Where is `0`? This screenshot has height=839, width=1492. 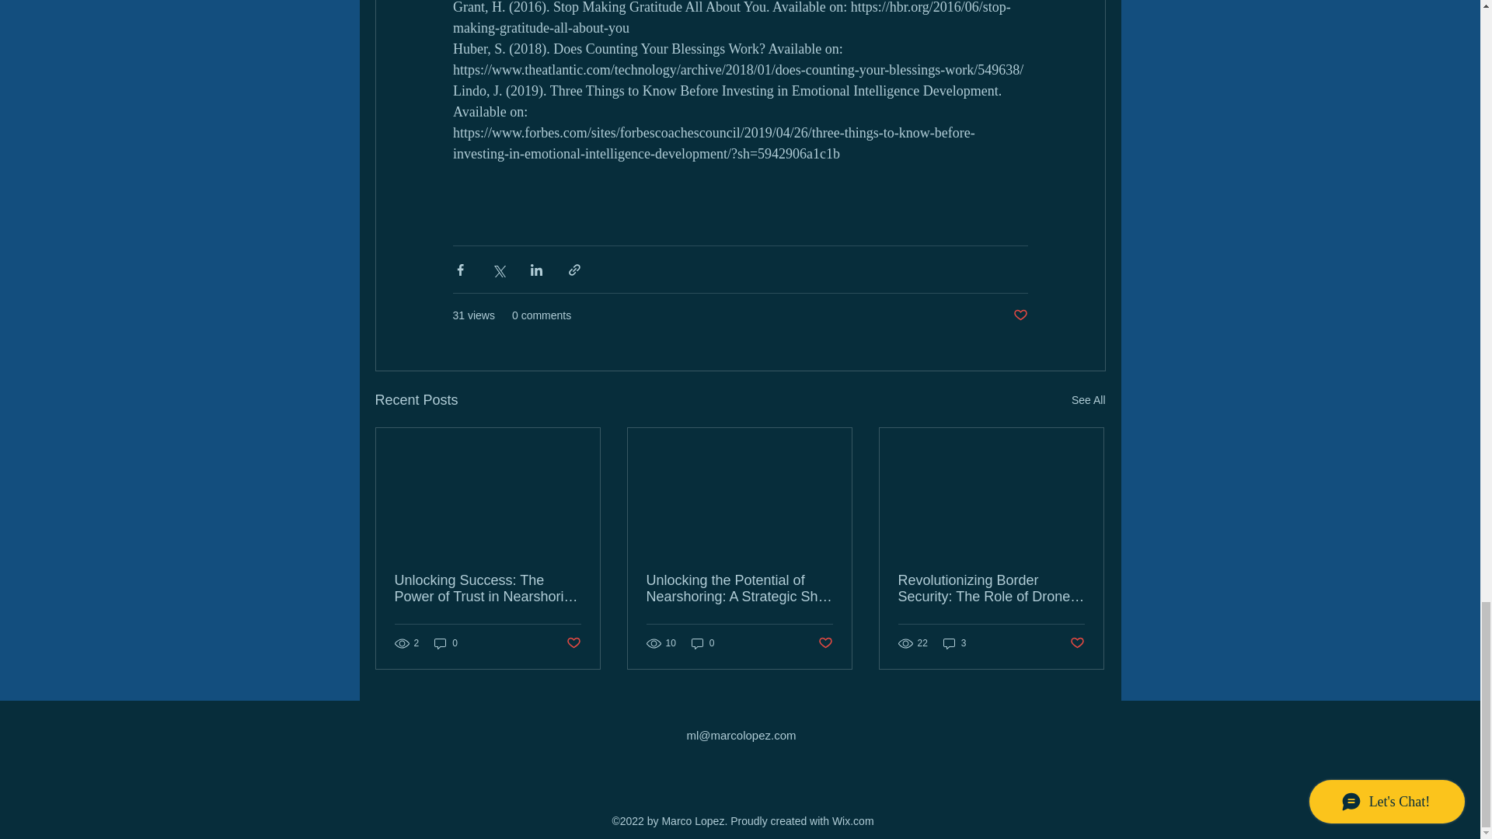 0 is located at coordinates (702, 643).